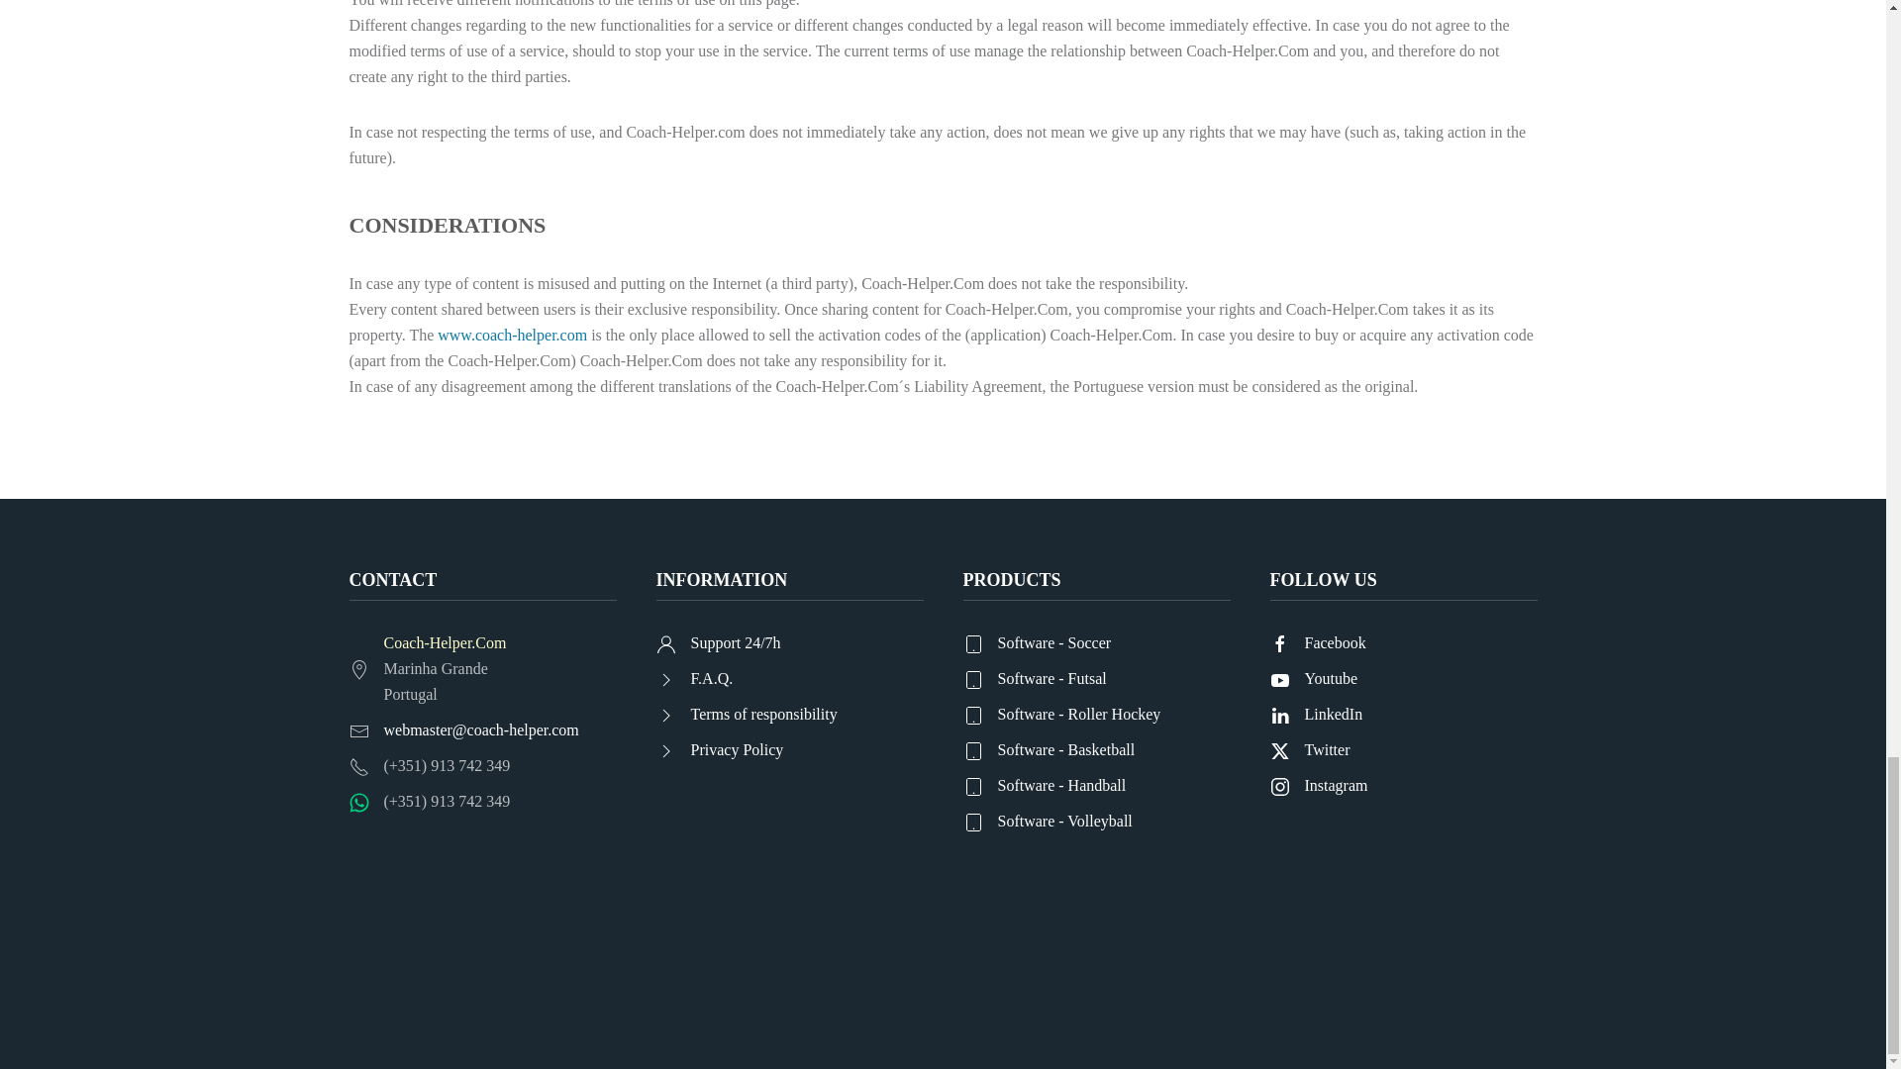  Describe the element at coordinates (512, 335) in the screenshot. I see `www.coach-helper.com` at that location.